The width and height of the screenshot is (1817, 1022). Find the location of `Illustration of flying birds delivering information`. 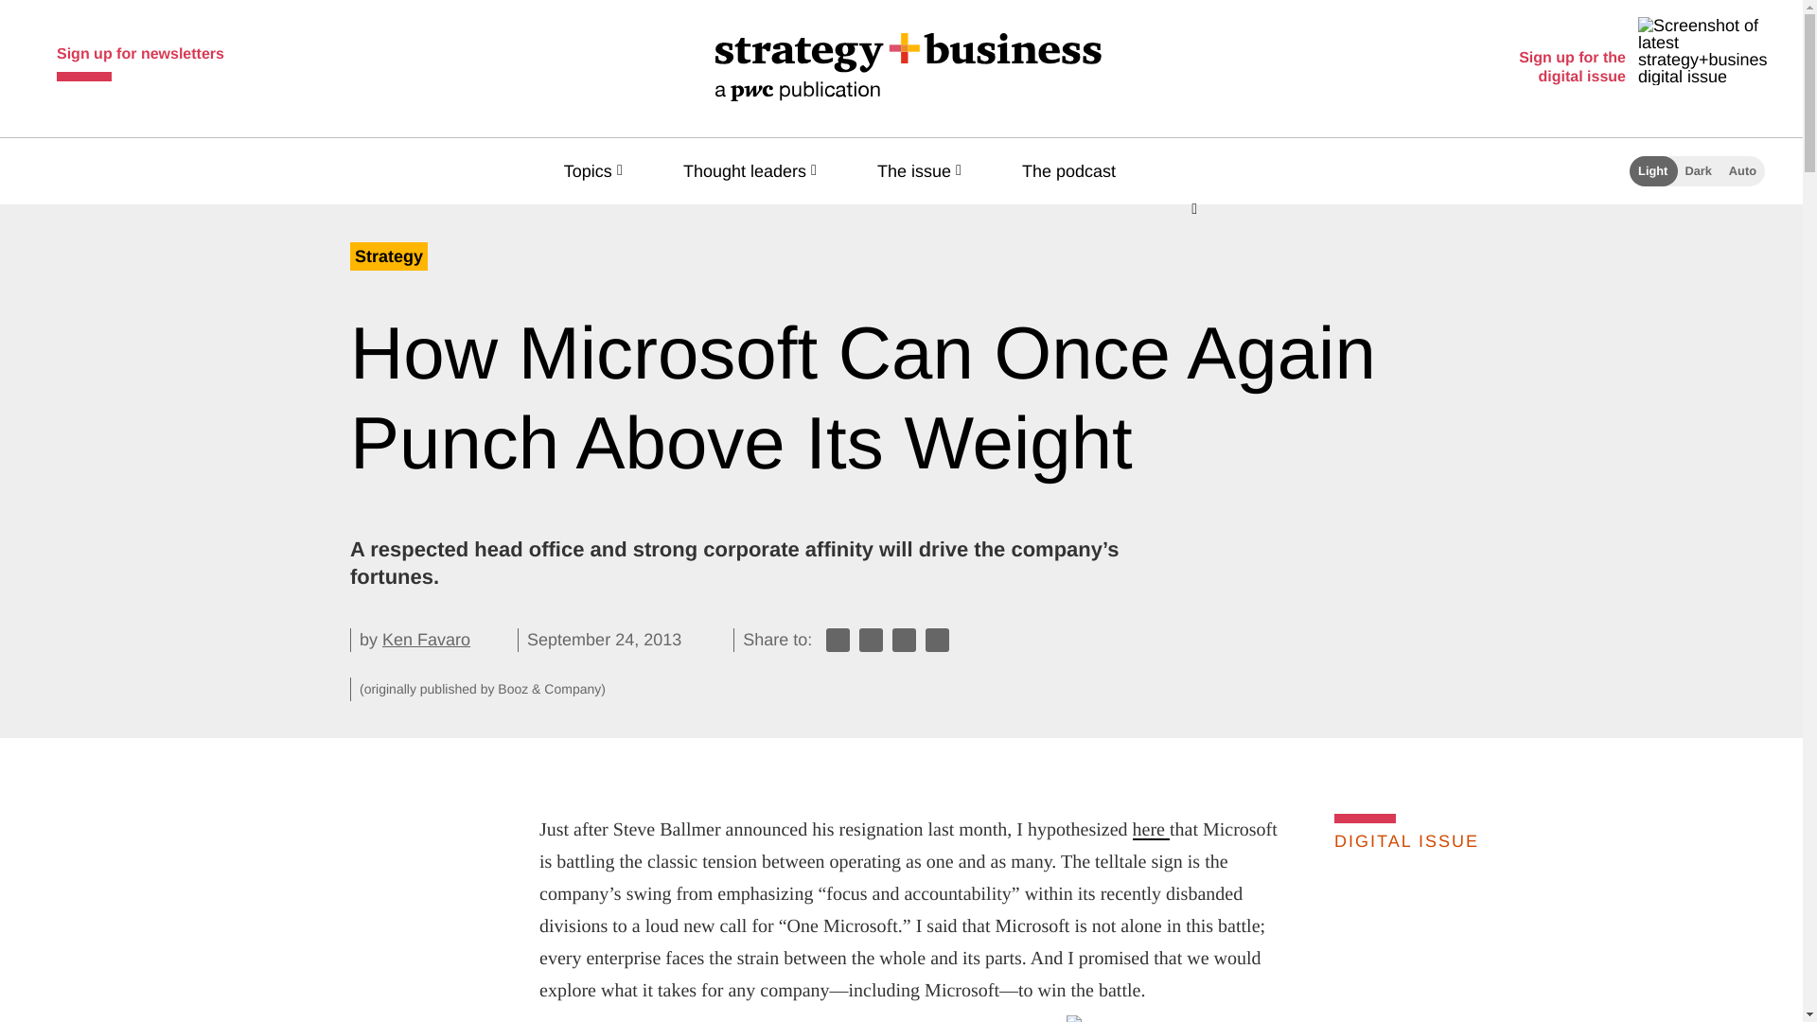

Illustration of flying birds delivering information is located at coordinates (1290, 1018).